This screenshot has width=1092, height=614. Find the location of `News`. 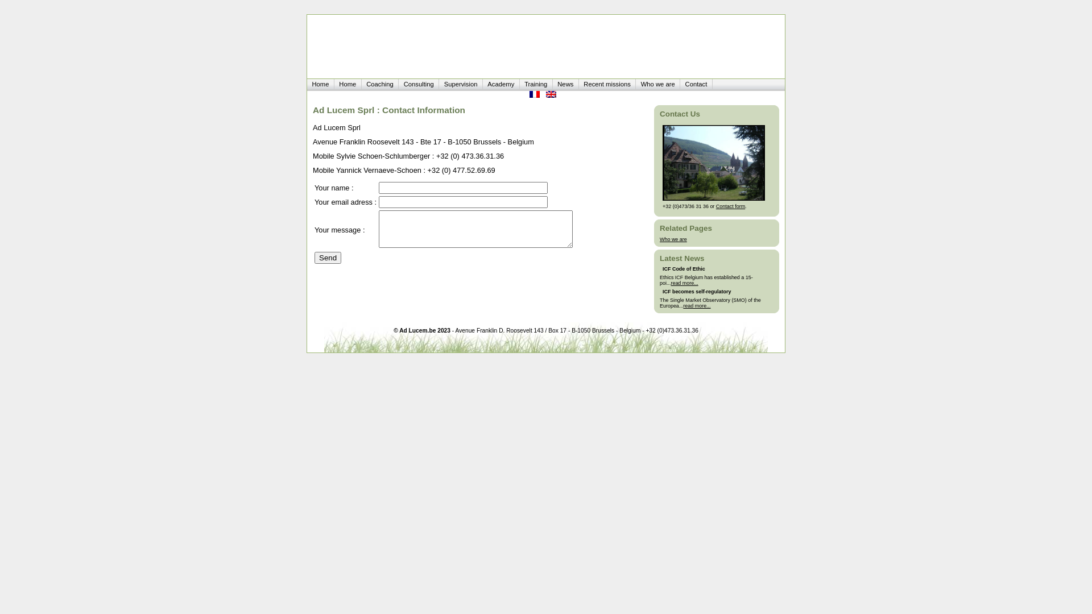

News is located at coordinates (565, 84).